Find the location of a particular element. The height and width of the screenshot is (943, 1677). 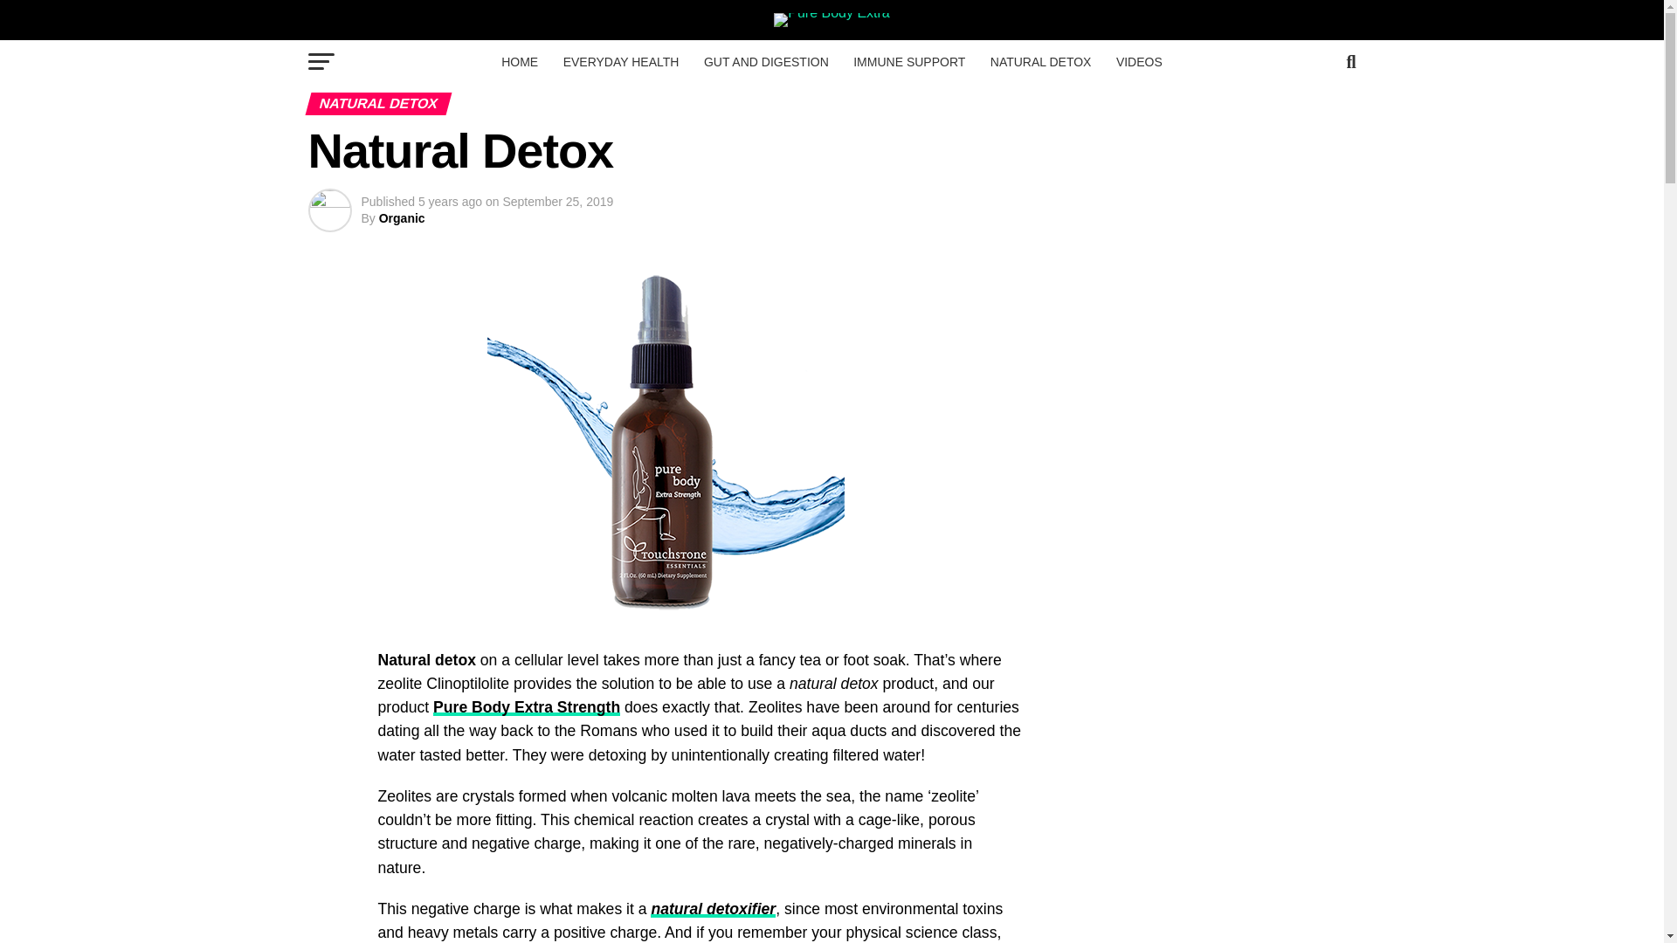

HOME is located at coordinates (519, 62).